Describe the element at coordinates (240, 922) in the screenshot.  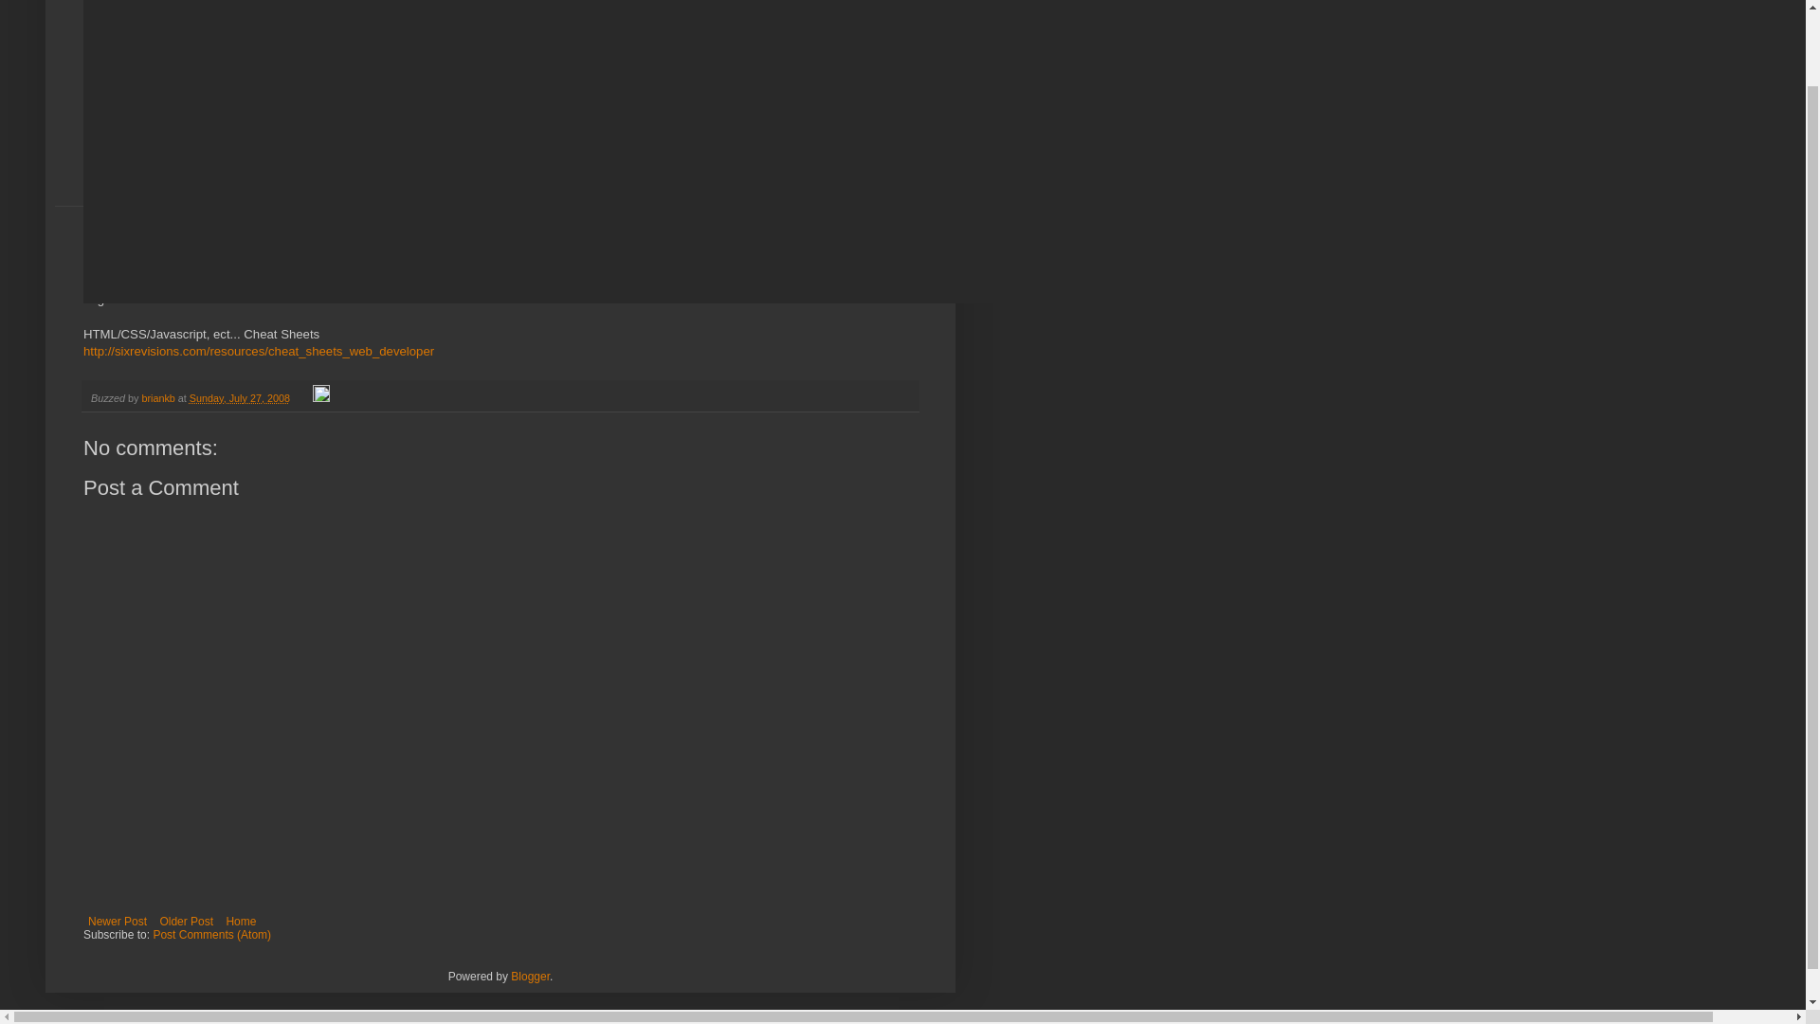
I see `Home` at that location.